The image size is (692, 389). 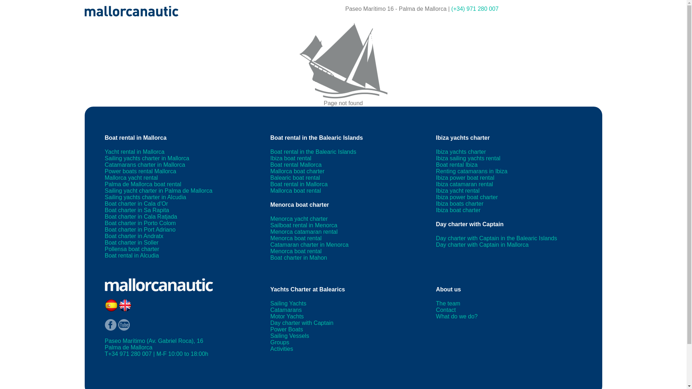 I want to click on Boat rental in the Balearic Islands, so click(x=313, y=151).